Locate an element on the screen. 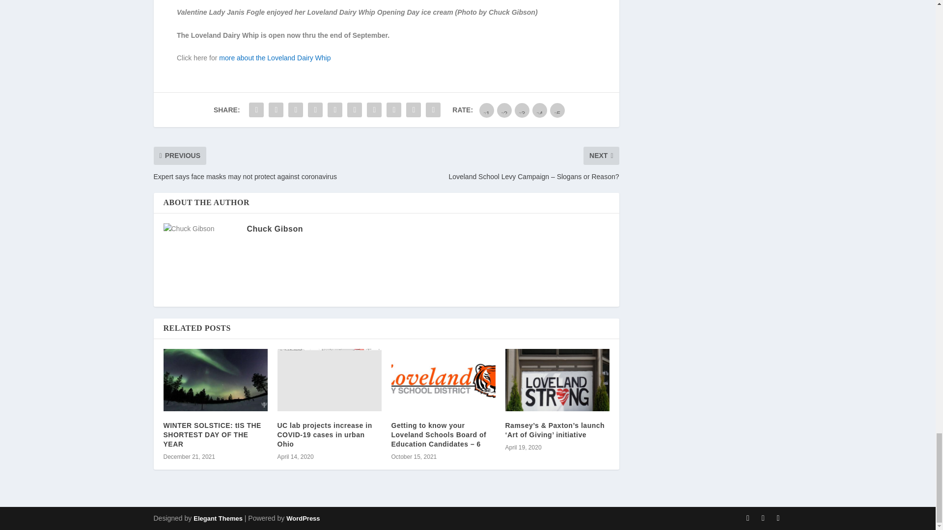  Share "Opening Day at the Loveland Dairy Whip" via Email is located at coordinates (414, 110).